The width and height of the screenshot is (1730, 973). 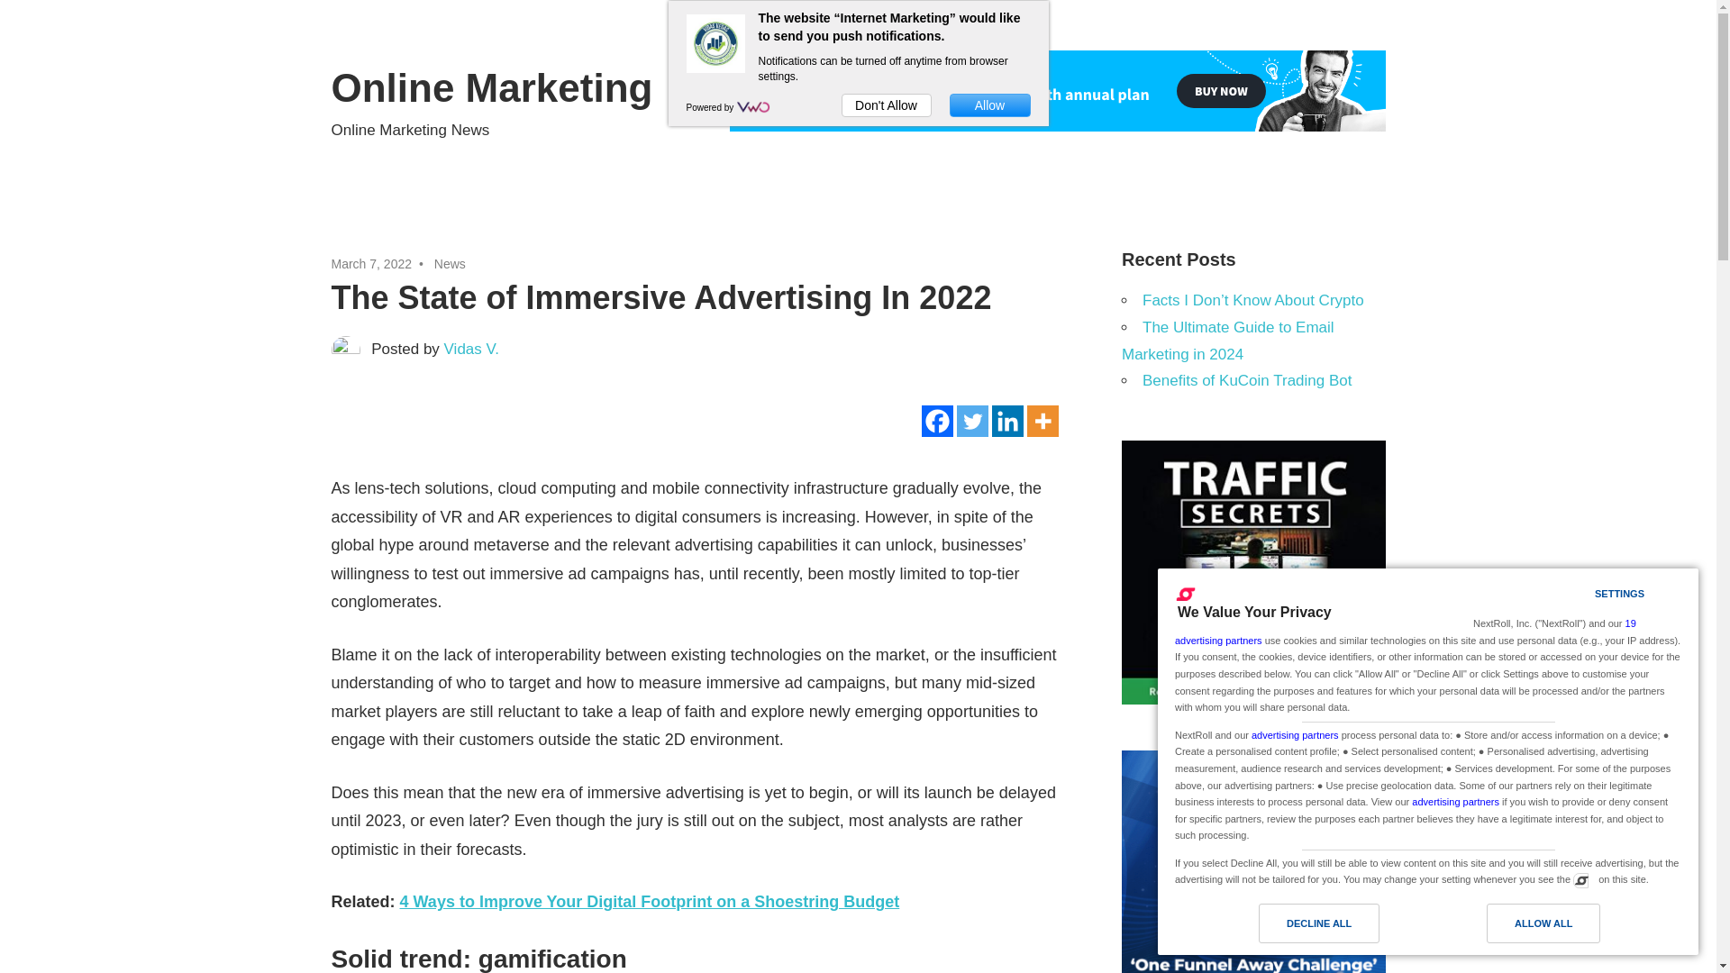 I want to click on Powered by, so click(x=712, y=108).